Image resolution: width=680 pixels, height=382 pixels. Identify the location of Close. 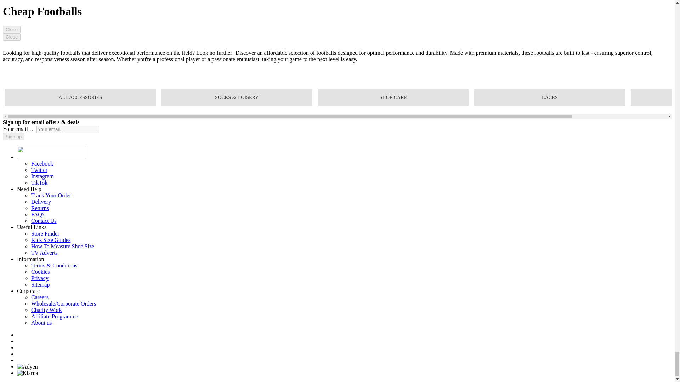
(11, 29).